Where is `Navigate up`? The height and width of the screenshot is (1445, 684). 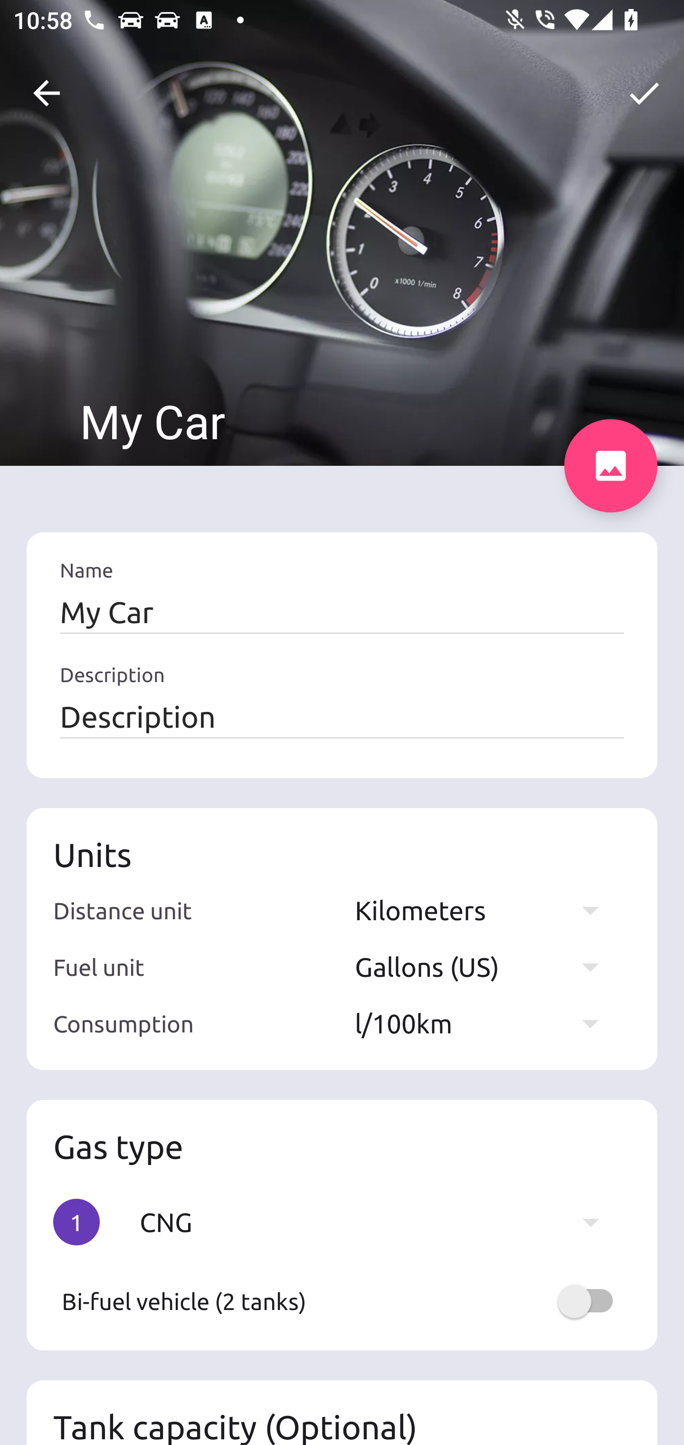 Navigate up is located at coordinates (47, 93).